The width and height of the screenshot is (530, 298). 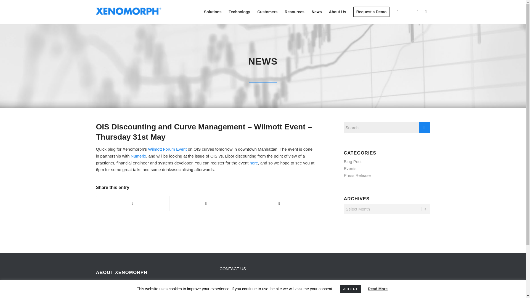 I want to click on Solutions, so click(x=213, y=12).